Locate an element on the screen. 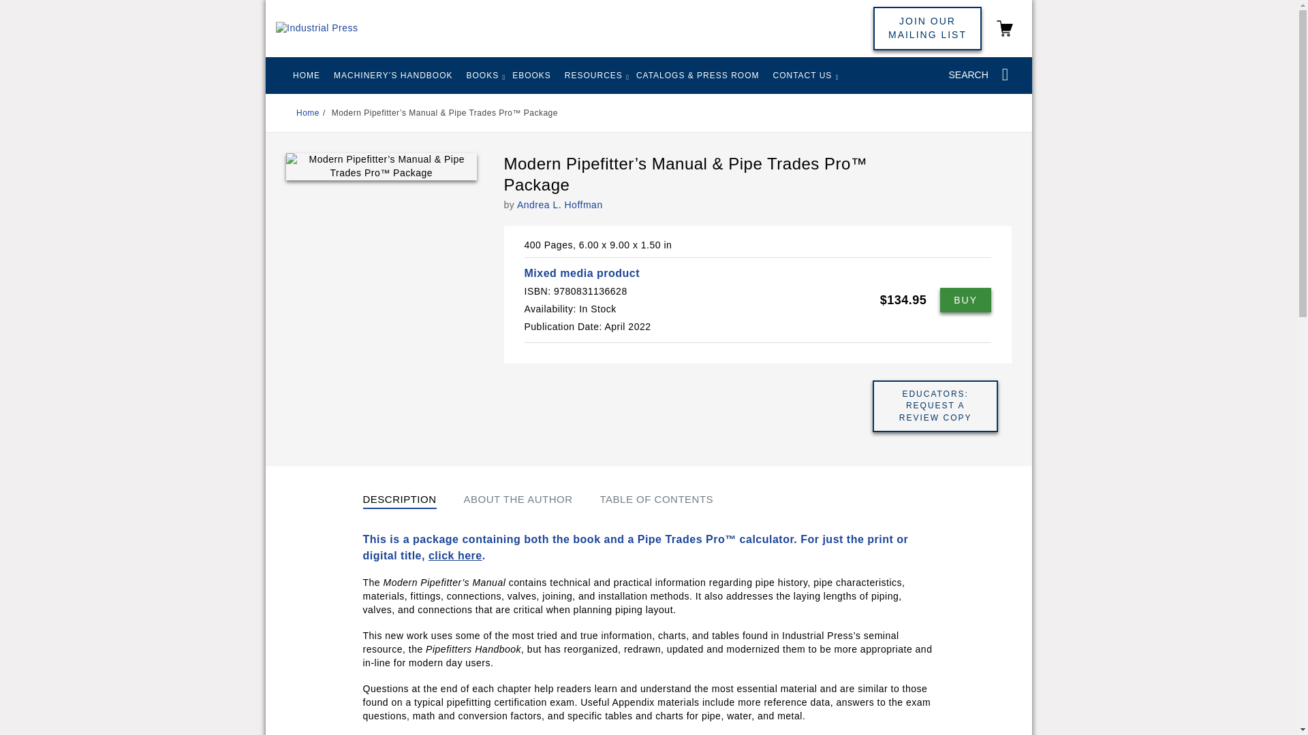  EBOOKS is located at coordinates (308, 112).